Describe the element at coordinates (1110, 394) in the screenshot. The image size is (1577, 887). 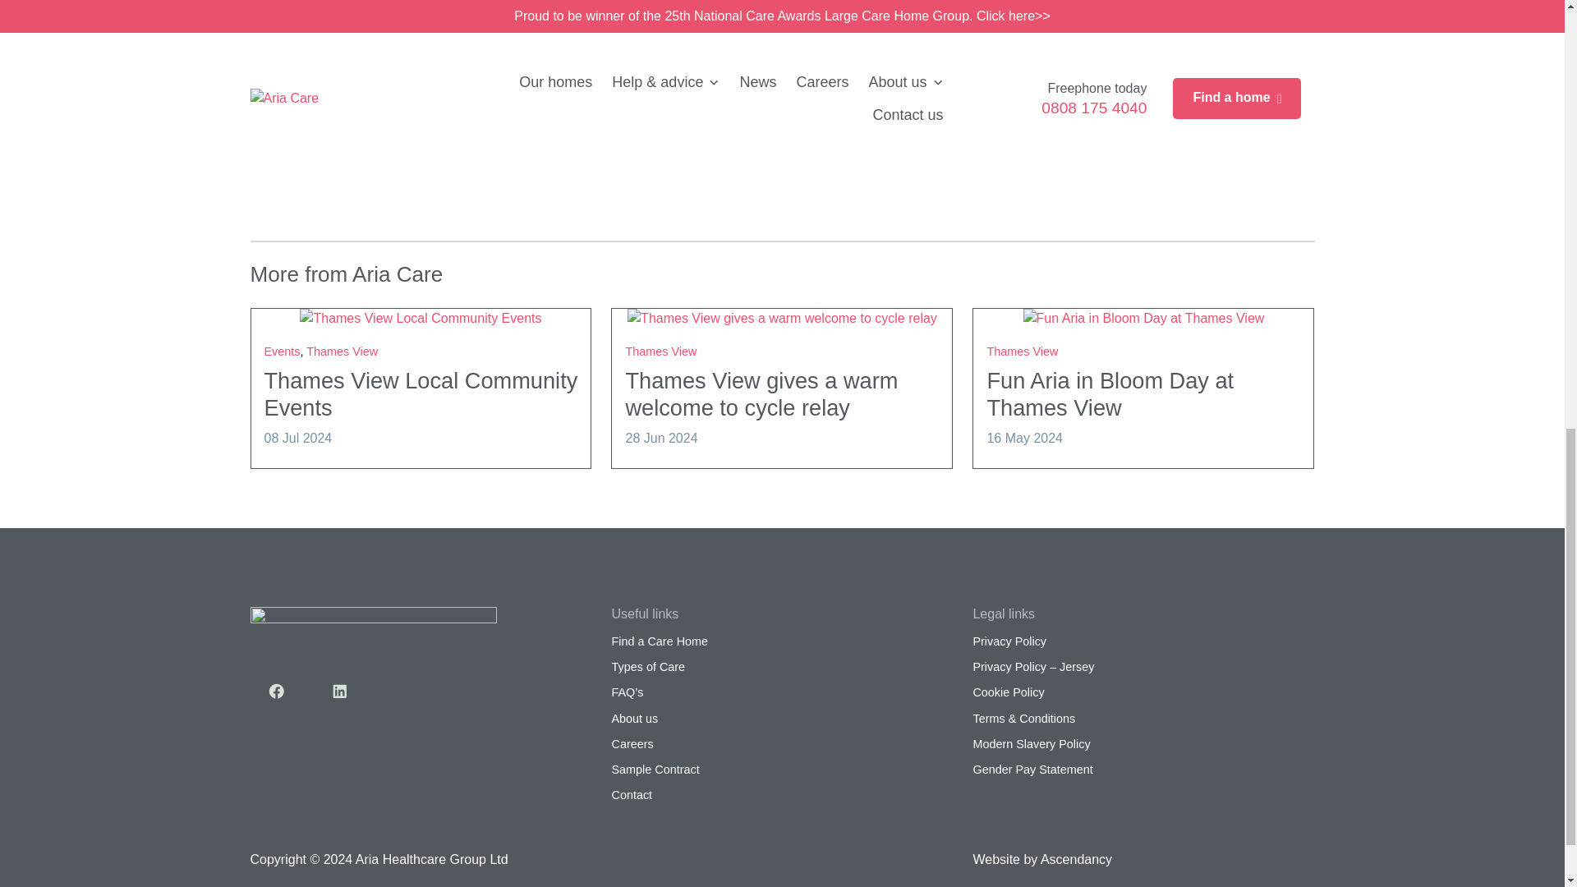
I see `Fun Aria in Bloom Day at Thames View` at that location.